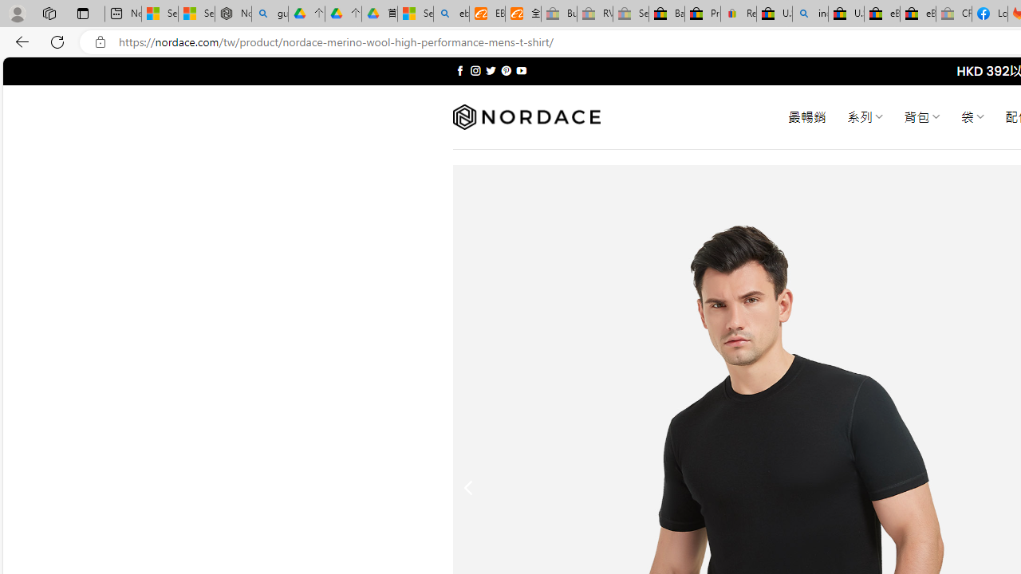 The image size is (1021, 574). I want to click on Personal Profile, so click(17, 13).